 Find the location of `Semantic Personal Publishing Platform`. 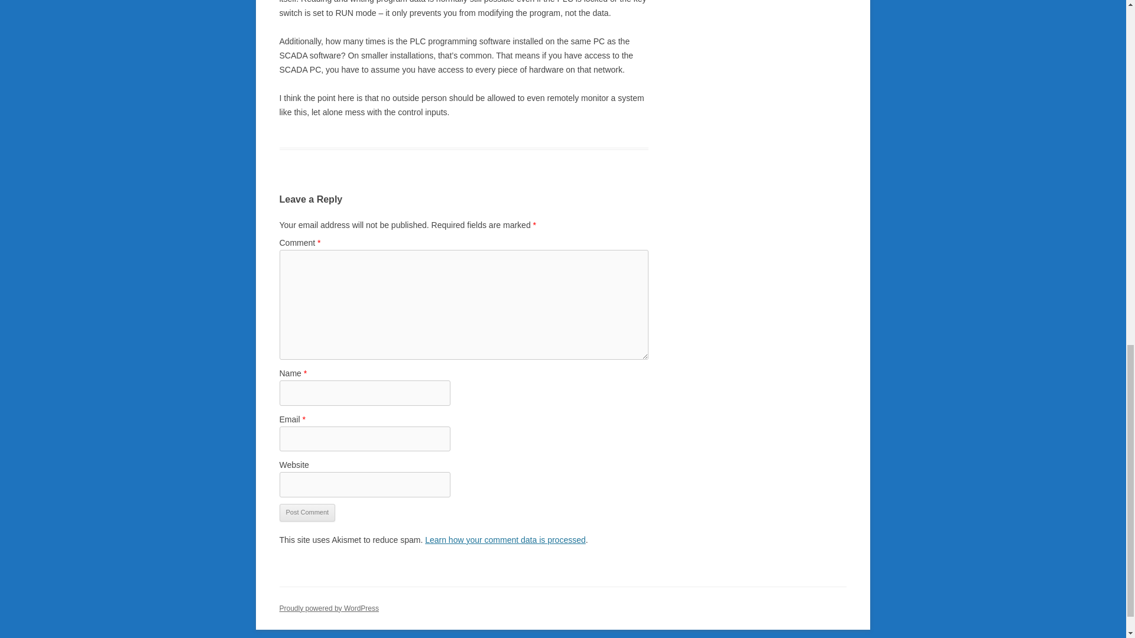

Semantic Personal Publishing Platform is located at coordinates (329, 608).